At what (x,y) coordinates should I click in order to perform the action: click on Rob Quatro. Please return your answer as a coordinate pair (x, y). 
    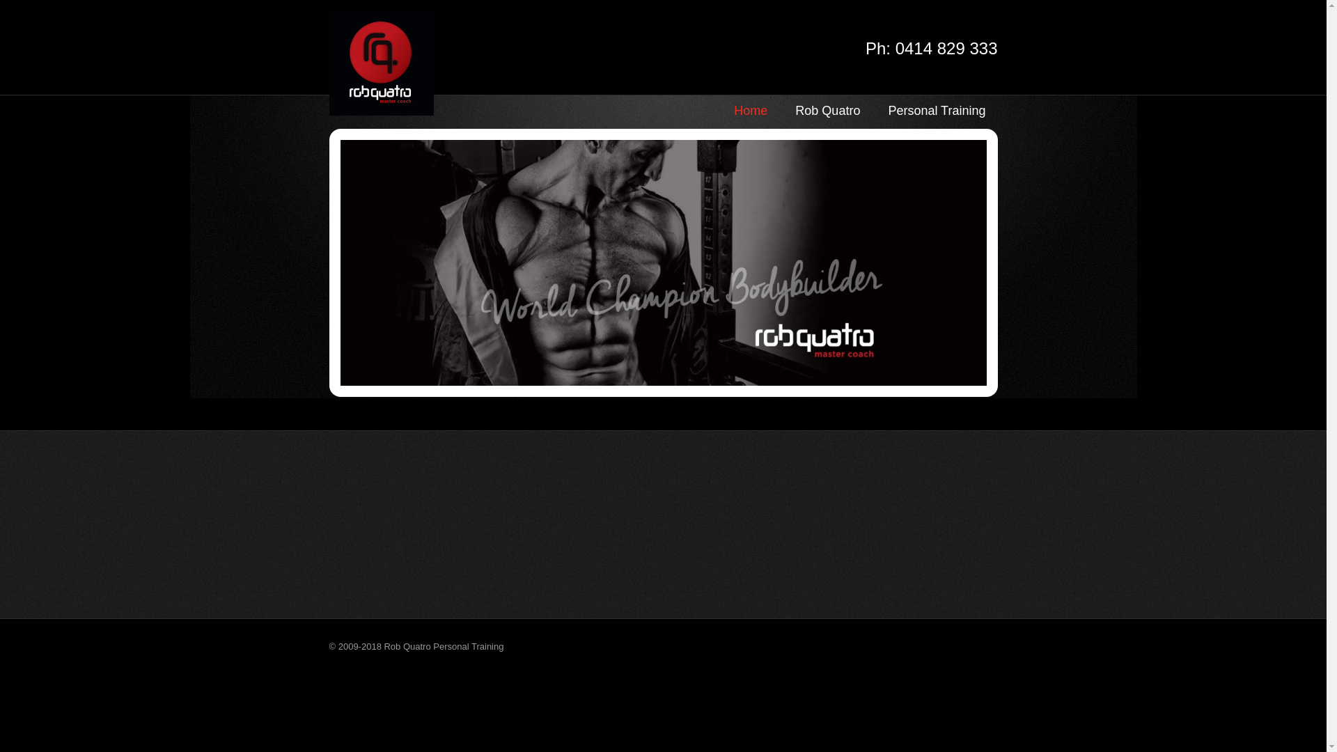
    Looking at the image, I should click on (827, 111).